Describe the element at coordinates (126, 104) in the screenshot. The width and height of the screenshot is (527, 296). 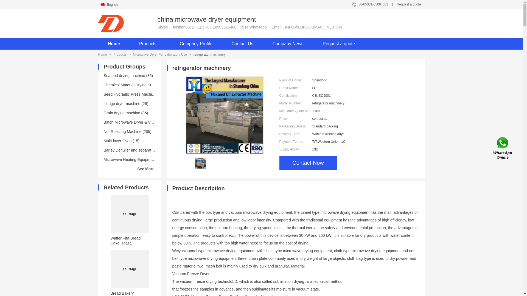
I see `sludge dryer machine` at that location.